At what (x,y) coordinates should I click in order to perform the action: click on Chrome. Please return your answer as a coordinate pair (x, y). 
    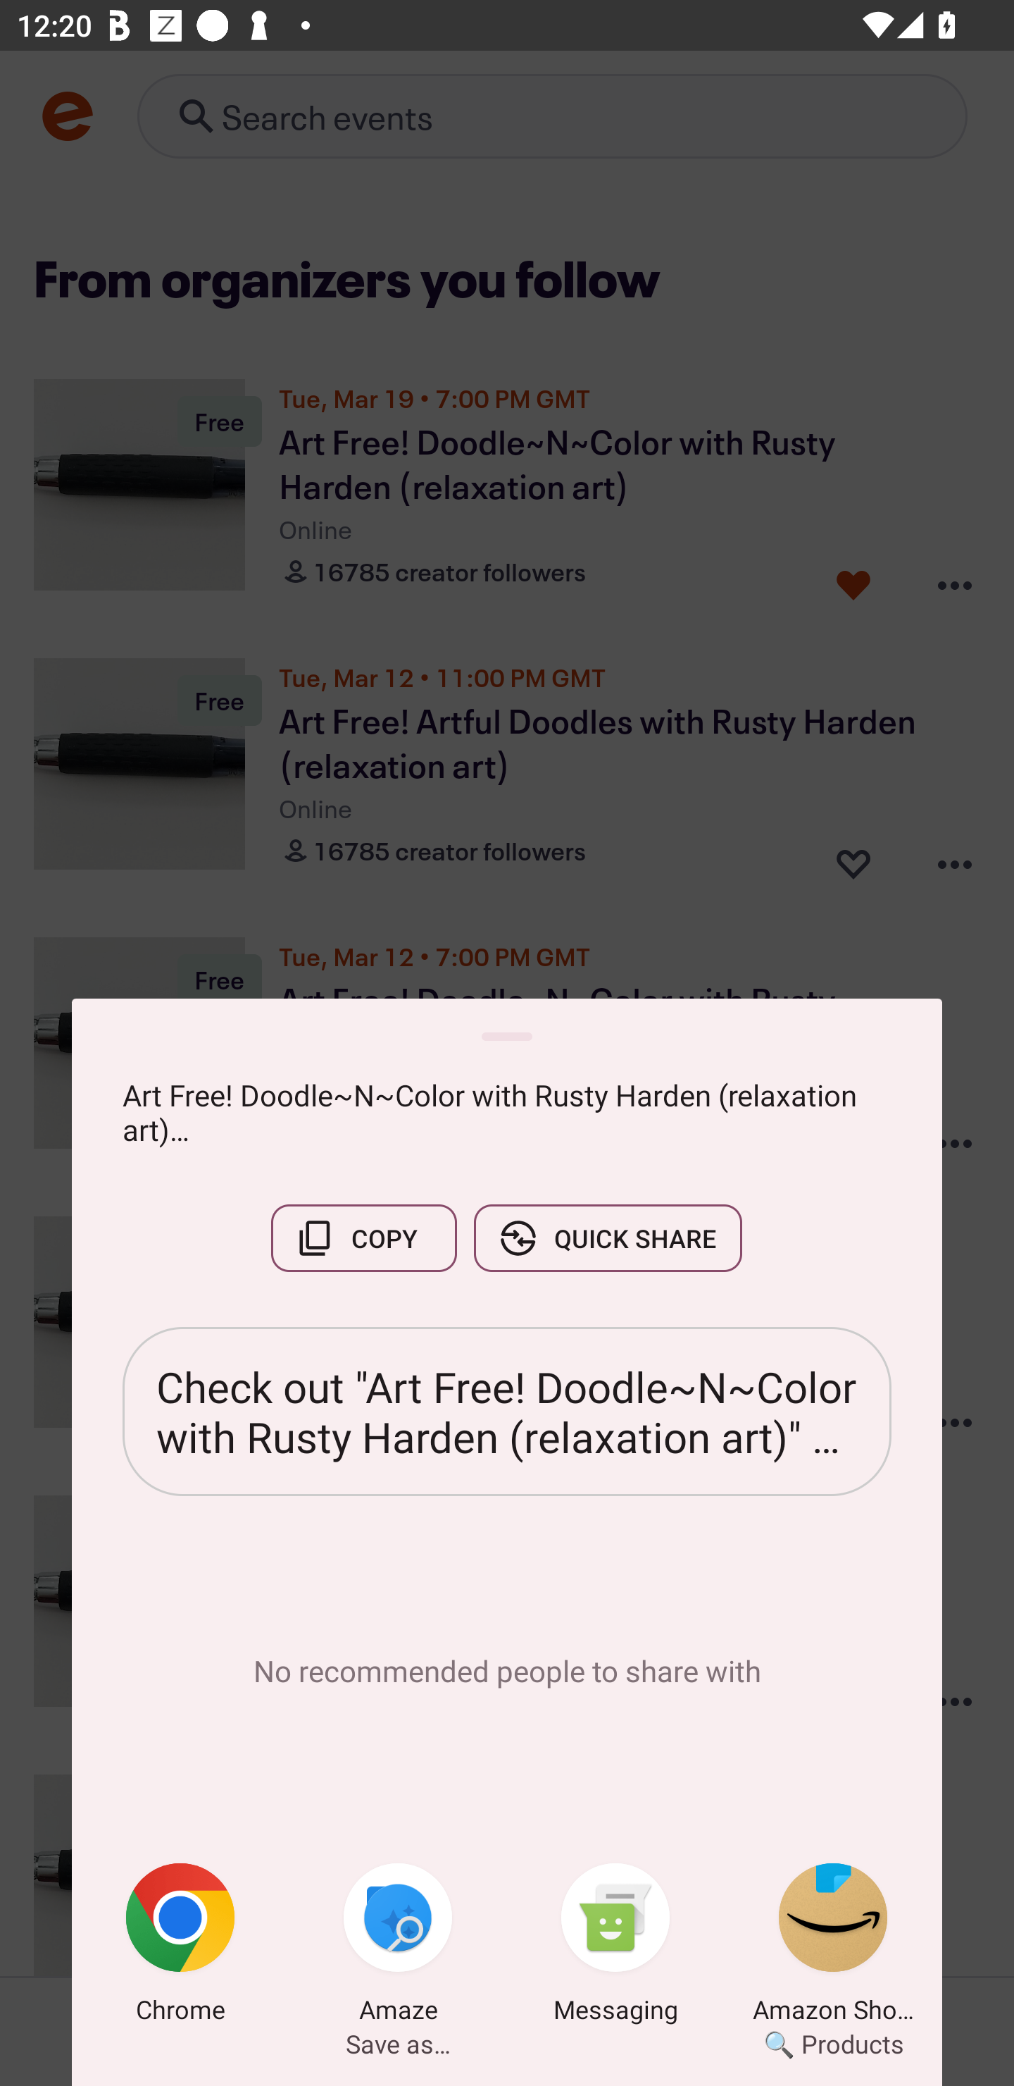
    Looking at the image, I should click on (180, 1947).